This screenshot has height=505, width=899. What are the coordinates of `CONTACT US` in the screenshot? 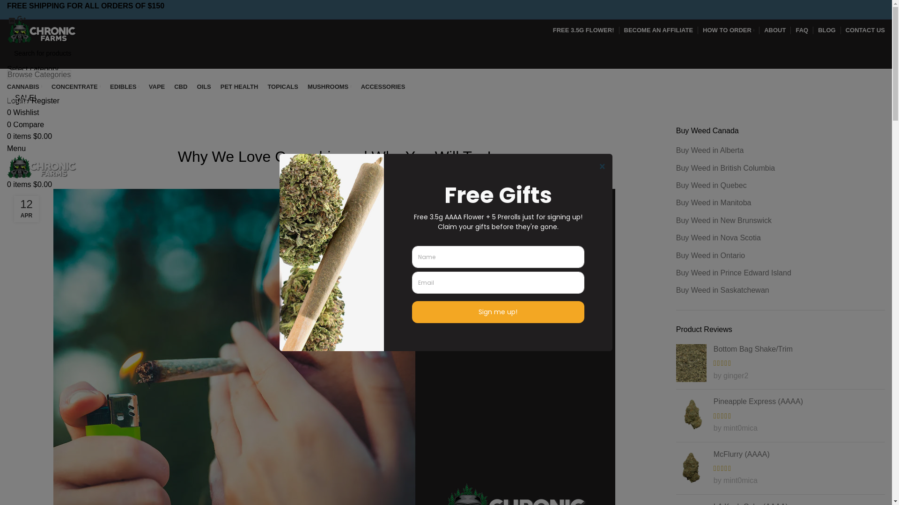 It's located at (865, 30).